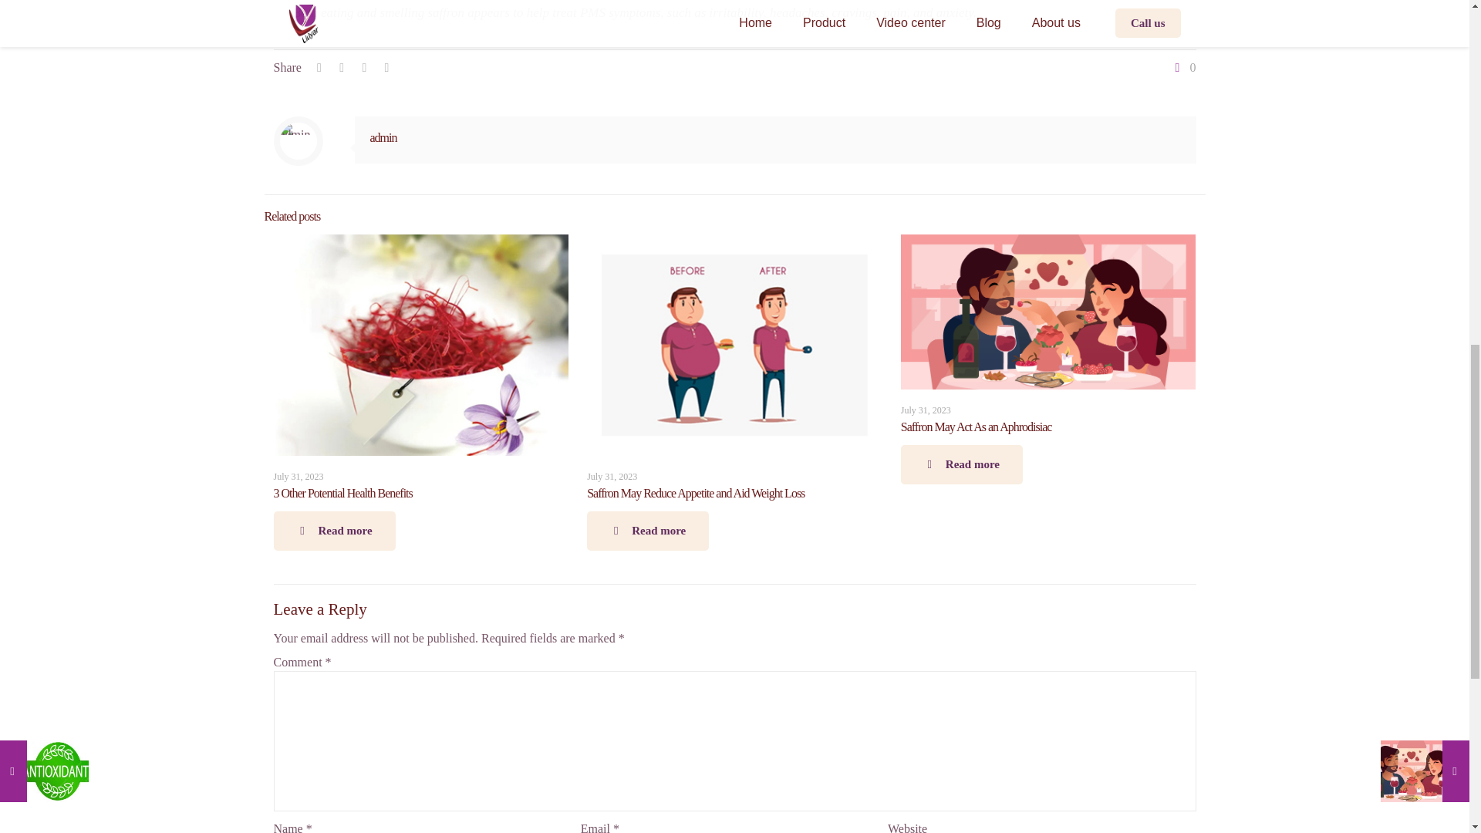 Image resolution: width=1481 pixels, height=833 pixels. What do you see at coordinates (976, 427) in the screenshot?
I see `Saffron May Act As an Aphrodisiac` at bounding box center [976, 427].